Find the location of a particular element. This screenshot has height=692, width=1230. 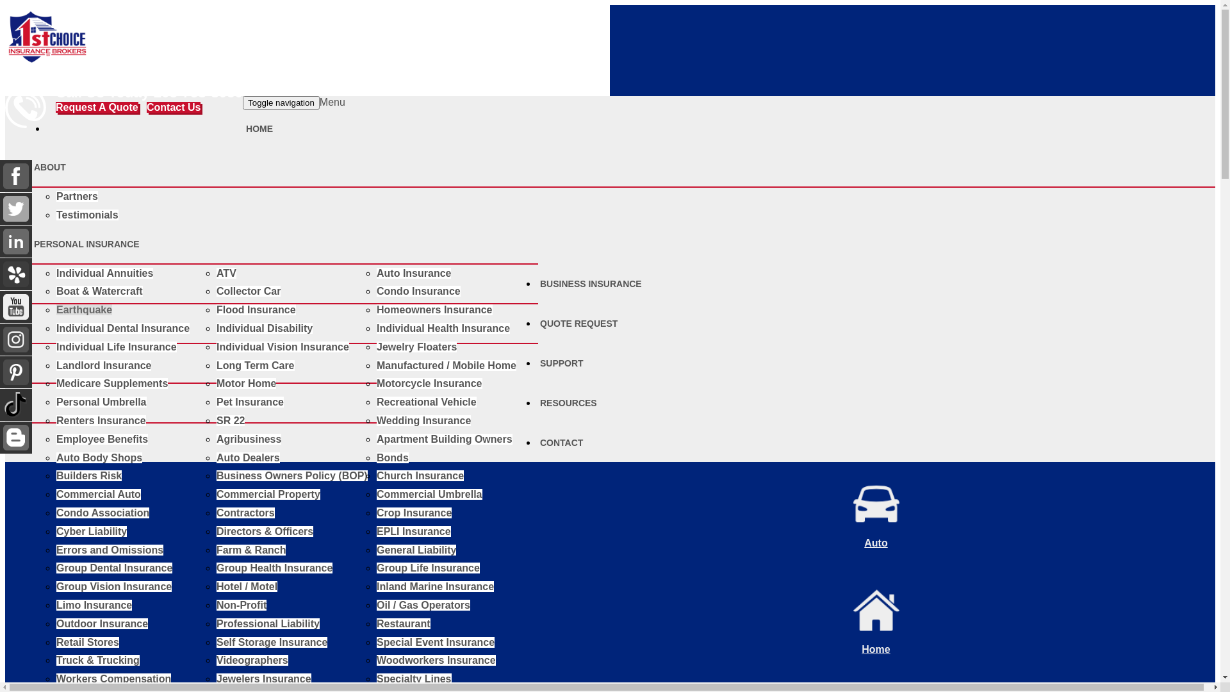

ATV is located at coordinates (227, 273).